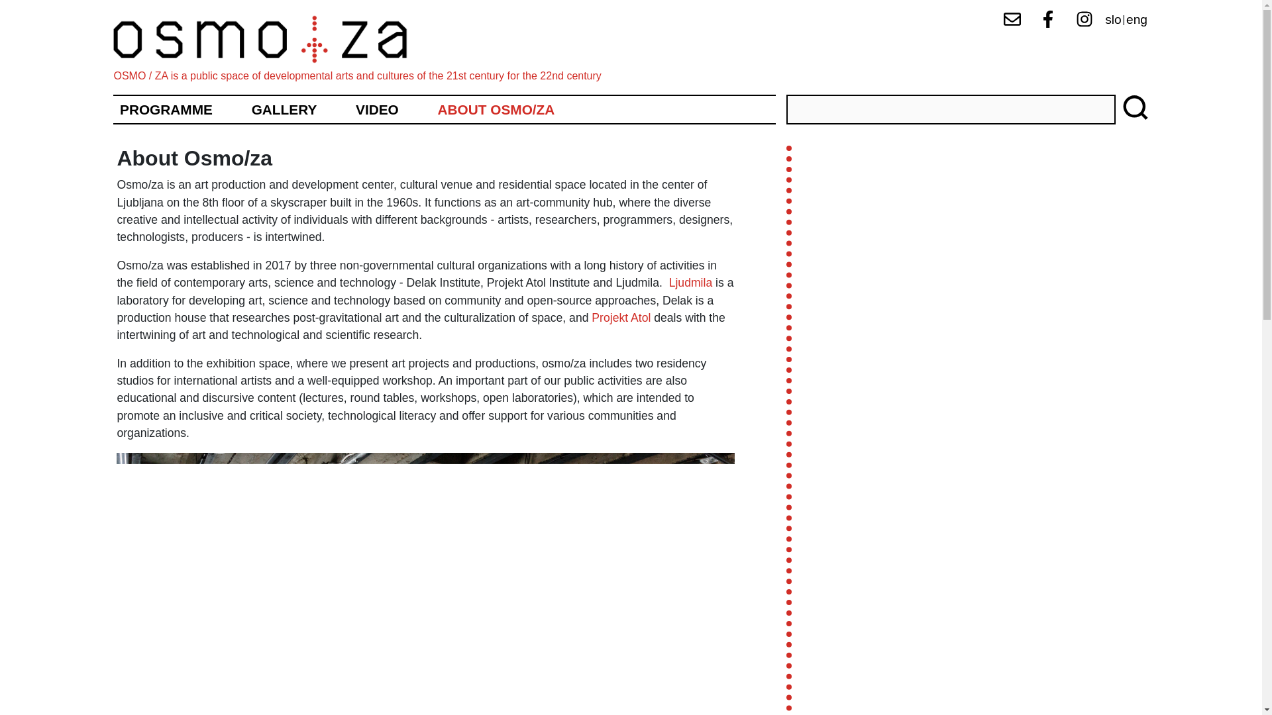  What do you see at coordinates (284, 110) in the screenshot?
I see `GALLERY` at bounding box center [284, 110].